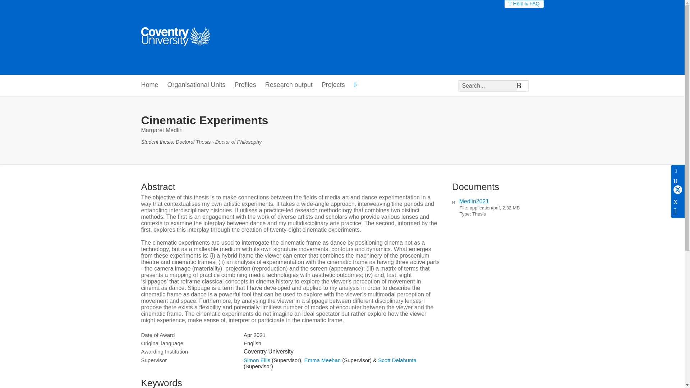  I want to click on Research output, so click(289, 85).